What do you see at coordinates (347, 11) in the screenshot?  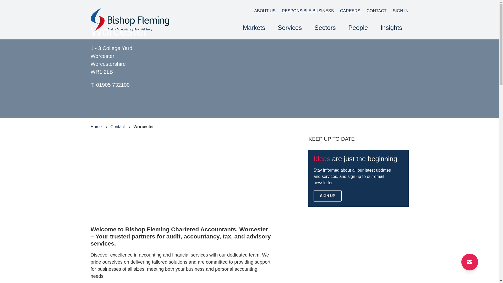 I see `CAREERS` at bounding box center [347, 11].